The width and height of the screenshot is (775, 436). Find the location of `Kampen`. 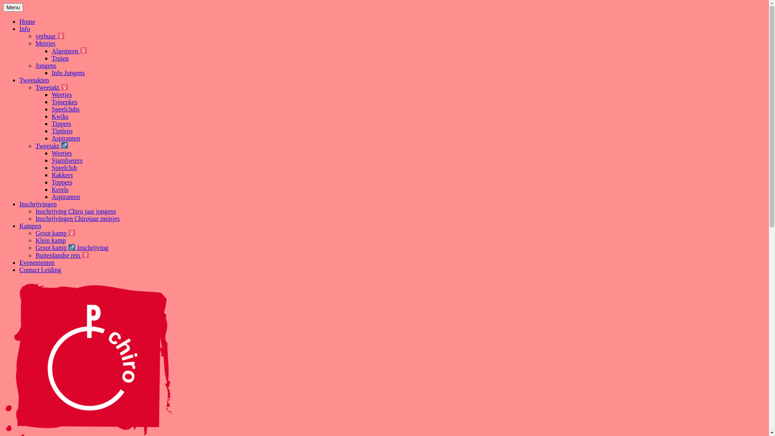

Kampen is located at coordinates (30, 226).